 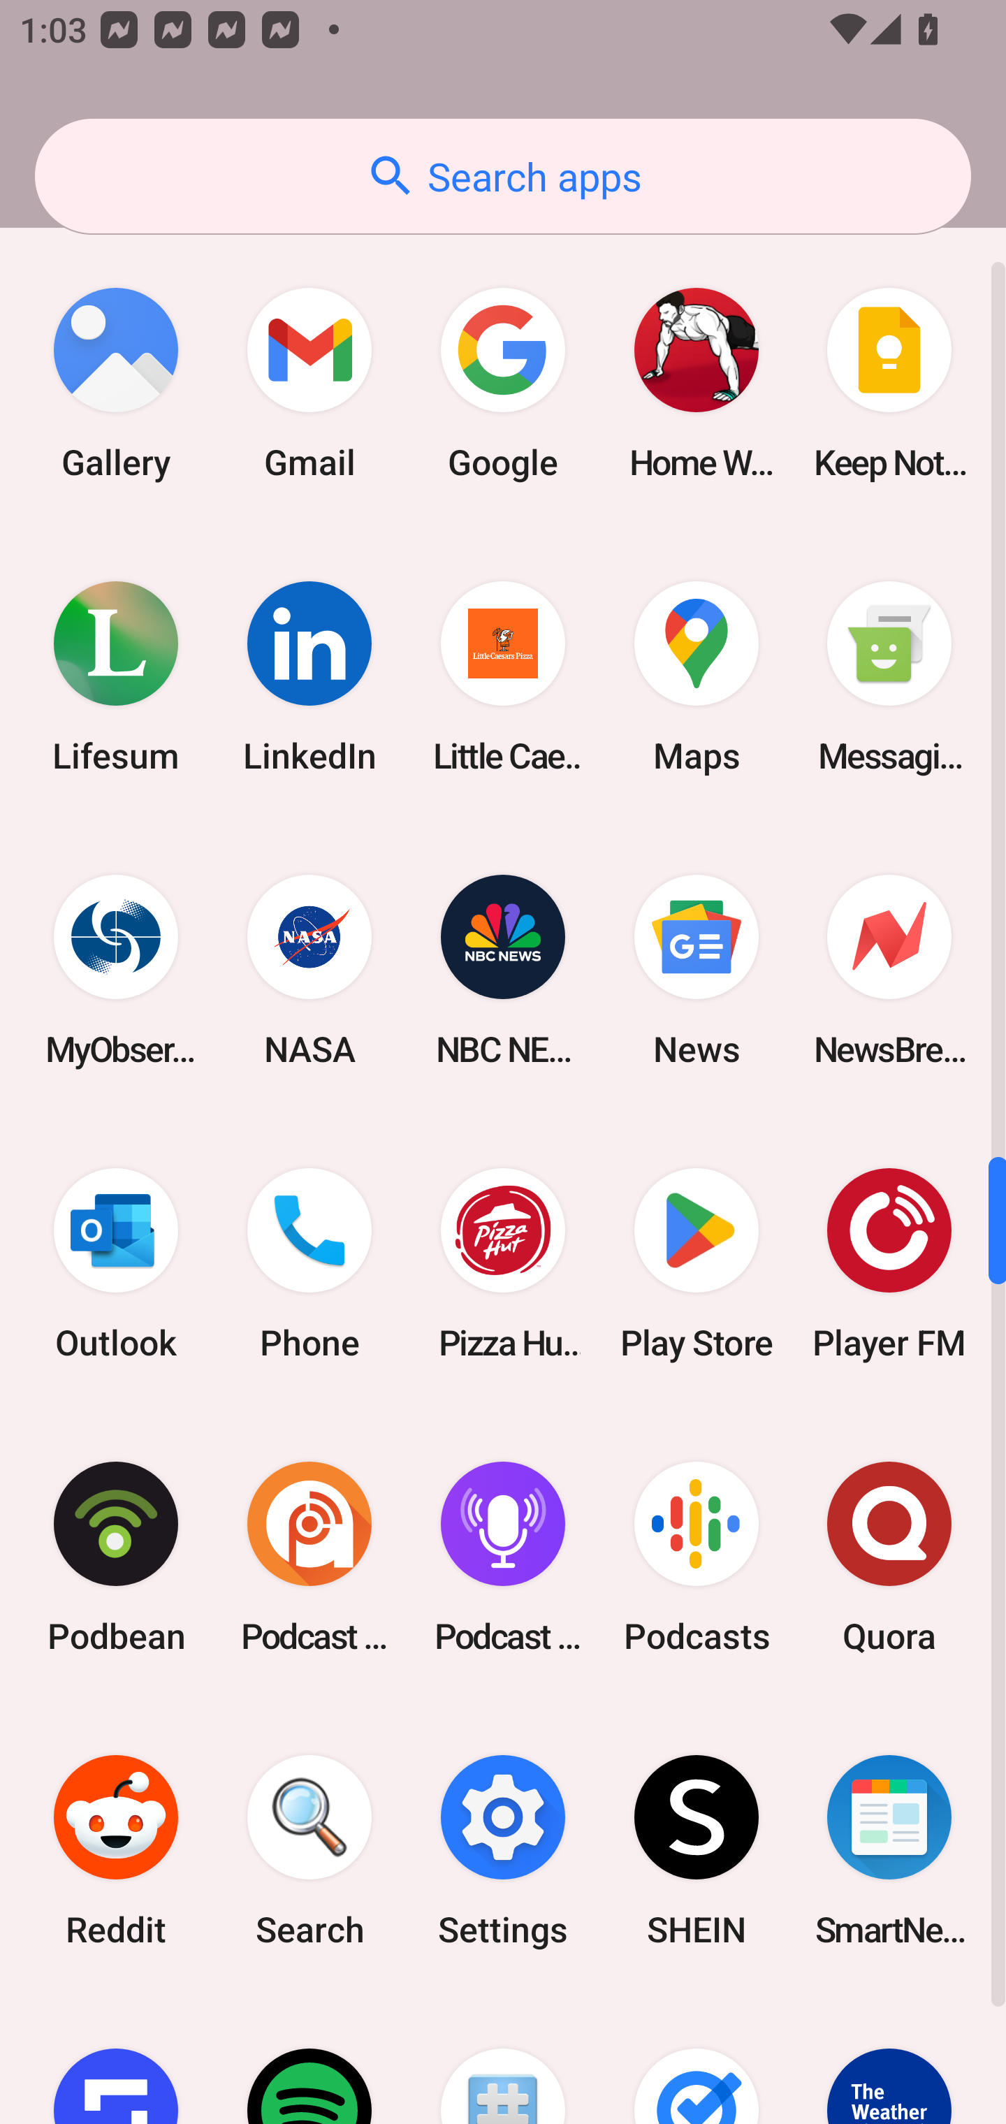 I want to click on Gallery, so click(x=116, y=384).